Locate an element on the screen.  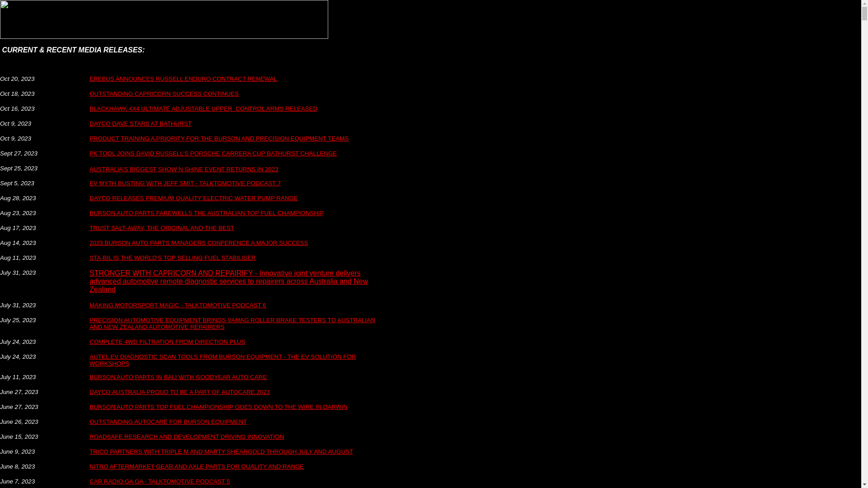
OUTSTANDING CAPRICORN SUCCESS CONTINUES is located at coordinates (164, 93).